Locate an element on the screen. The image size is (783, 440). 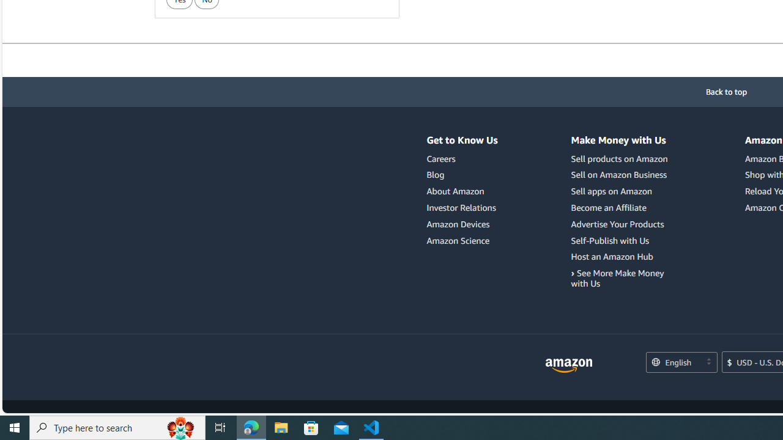
Self-Publish with Us is located at coordinates (610, 240).